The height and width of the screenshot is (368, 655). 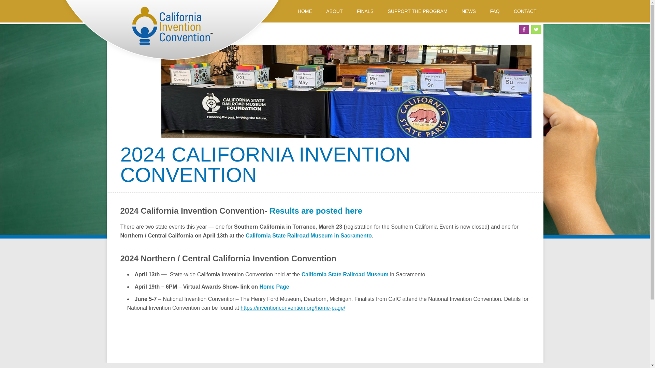 I want to click on Results are posted here, so click(x=316, y=211).